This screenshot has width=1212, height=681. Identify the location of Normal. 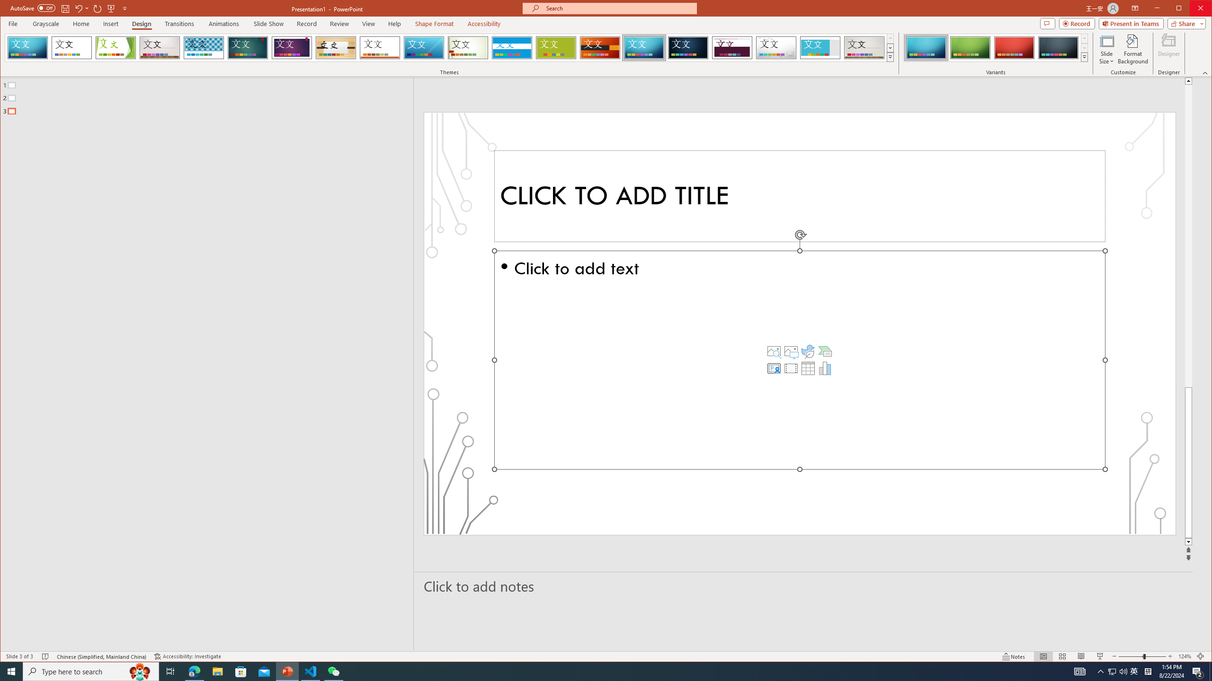
(1043, 656).